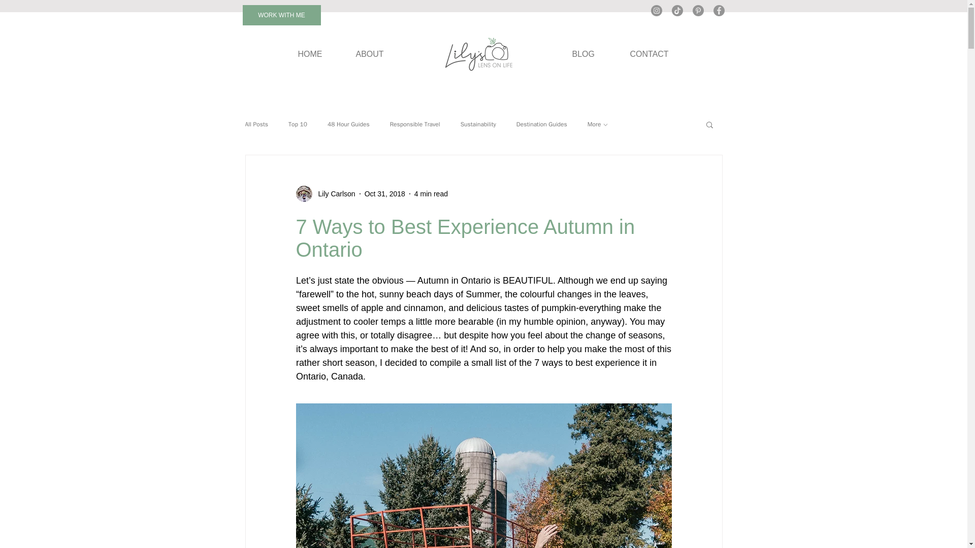 Image resolution: width=975 pixels, height=548 pixels. I want to click on WORK WITH ME, so click(281, 15).